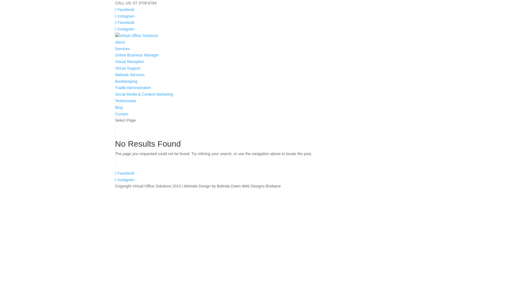  Describe the element at coordinates (119, 107) in the screenshot. I see `Blog` at that location.